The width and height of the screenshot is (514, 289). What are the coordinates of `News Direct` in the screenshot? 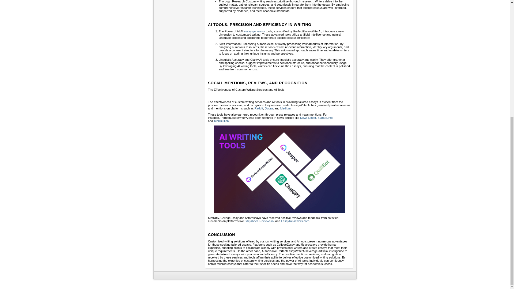 It's located at (308, 118).